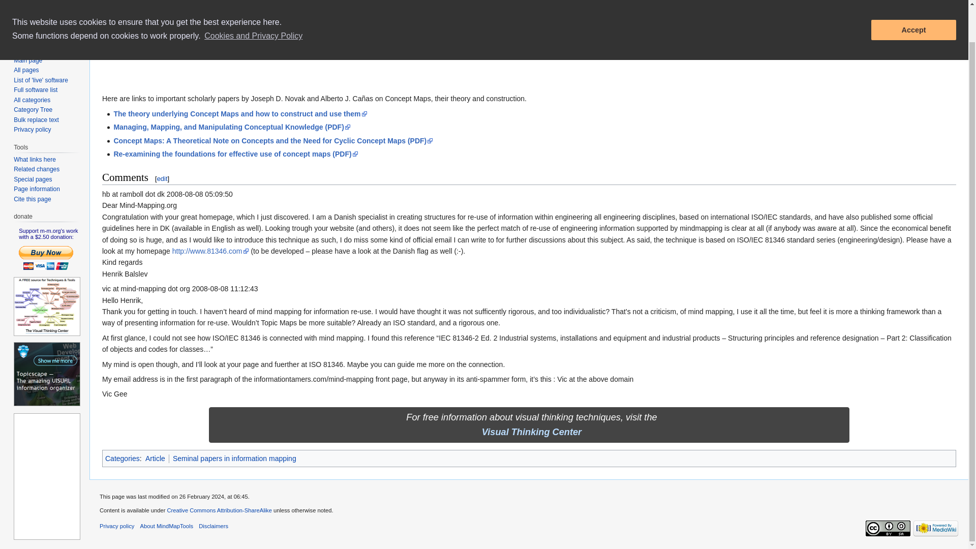 The height and width of the screenshot is (549, 976). Describe the element at coordinates (36, 89) in the screenshot. I see `Full software list` at that location.